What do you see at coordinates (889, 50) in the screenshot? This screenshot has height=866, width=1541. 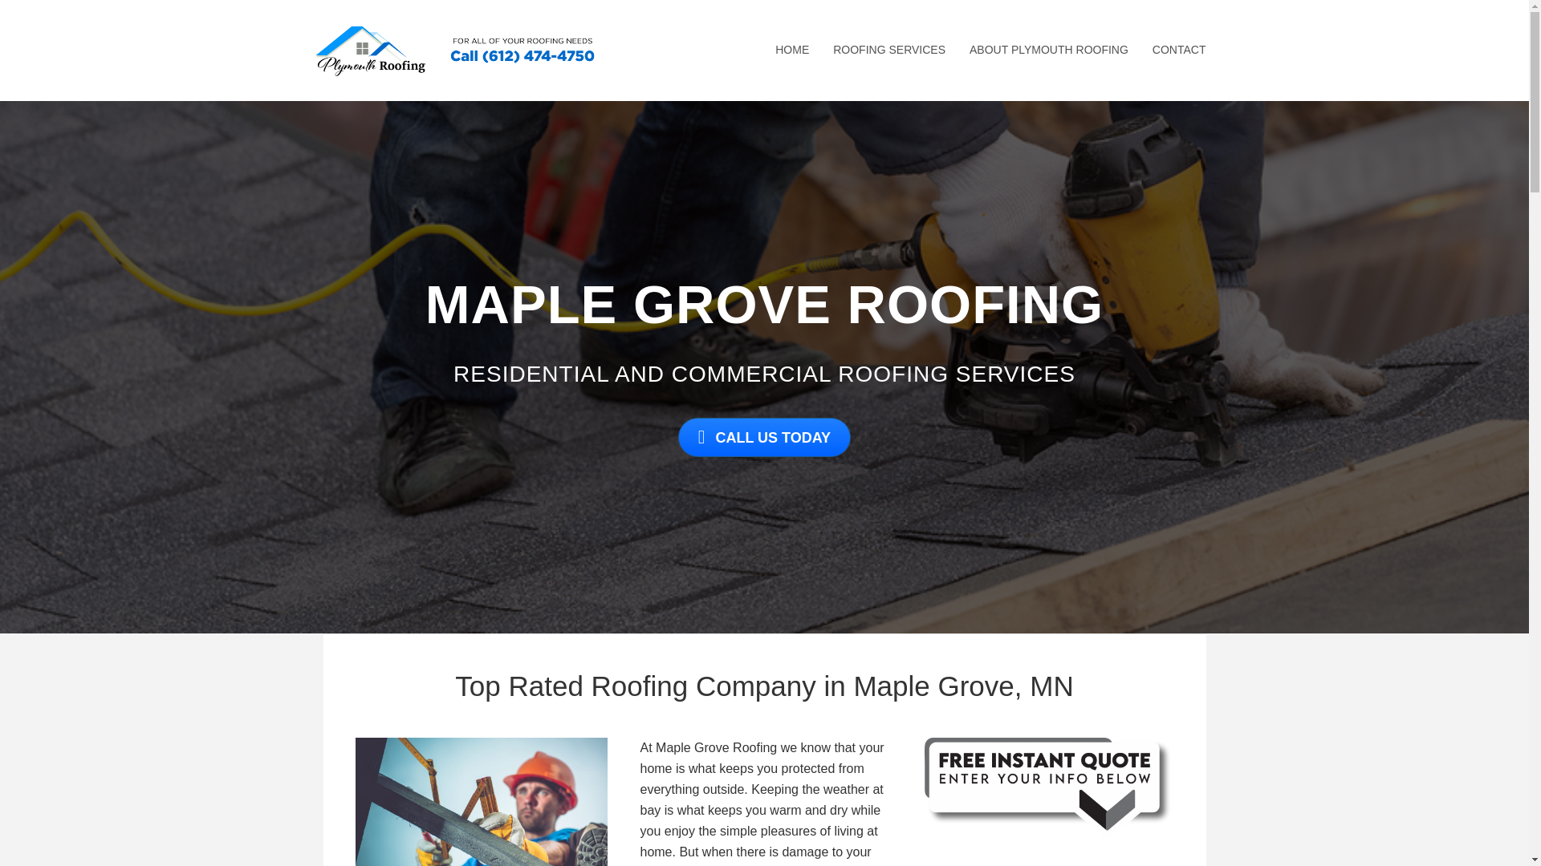 I see `ROOFING SERVICES` at bounding box center [889, 50].